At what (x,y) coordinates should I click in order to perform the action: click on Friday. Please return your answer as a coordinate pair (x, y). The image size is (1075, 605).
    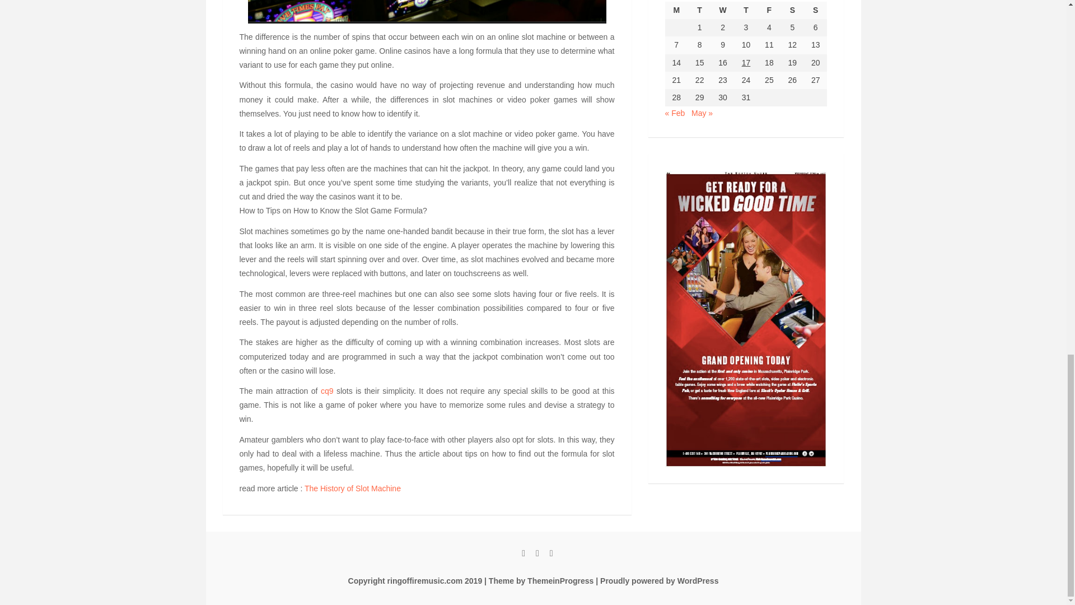
    Looking at the image, I should click on (769, 10).